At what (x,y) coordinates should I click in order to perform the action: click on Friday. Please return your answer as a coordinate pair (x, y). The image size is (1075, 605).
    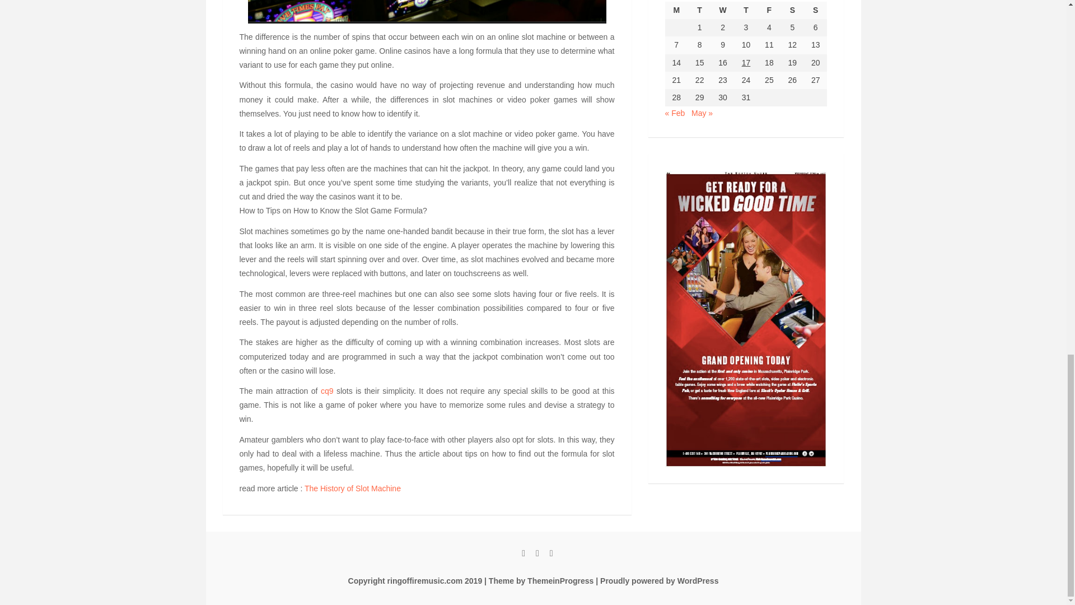
    Looking at the image, I should click on (769, 10).